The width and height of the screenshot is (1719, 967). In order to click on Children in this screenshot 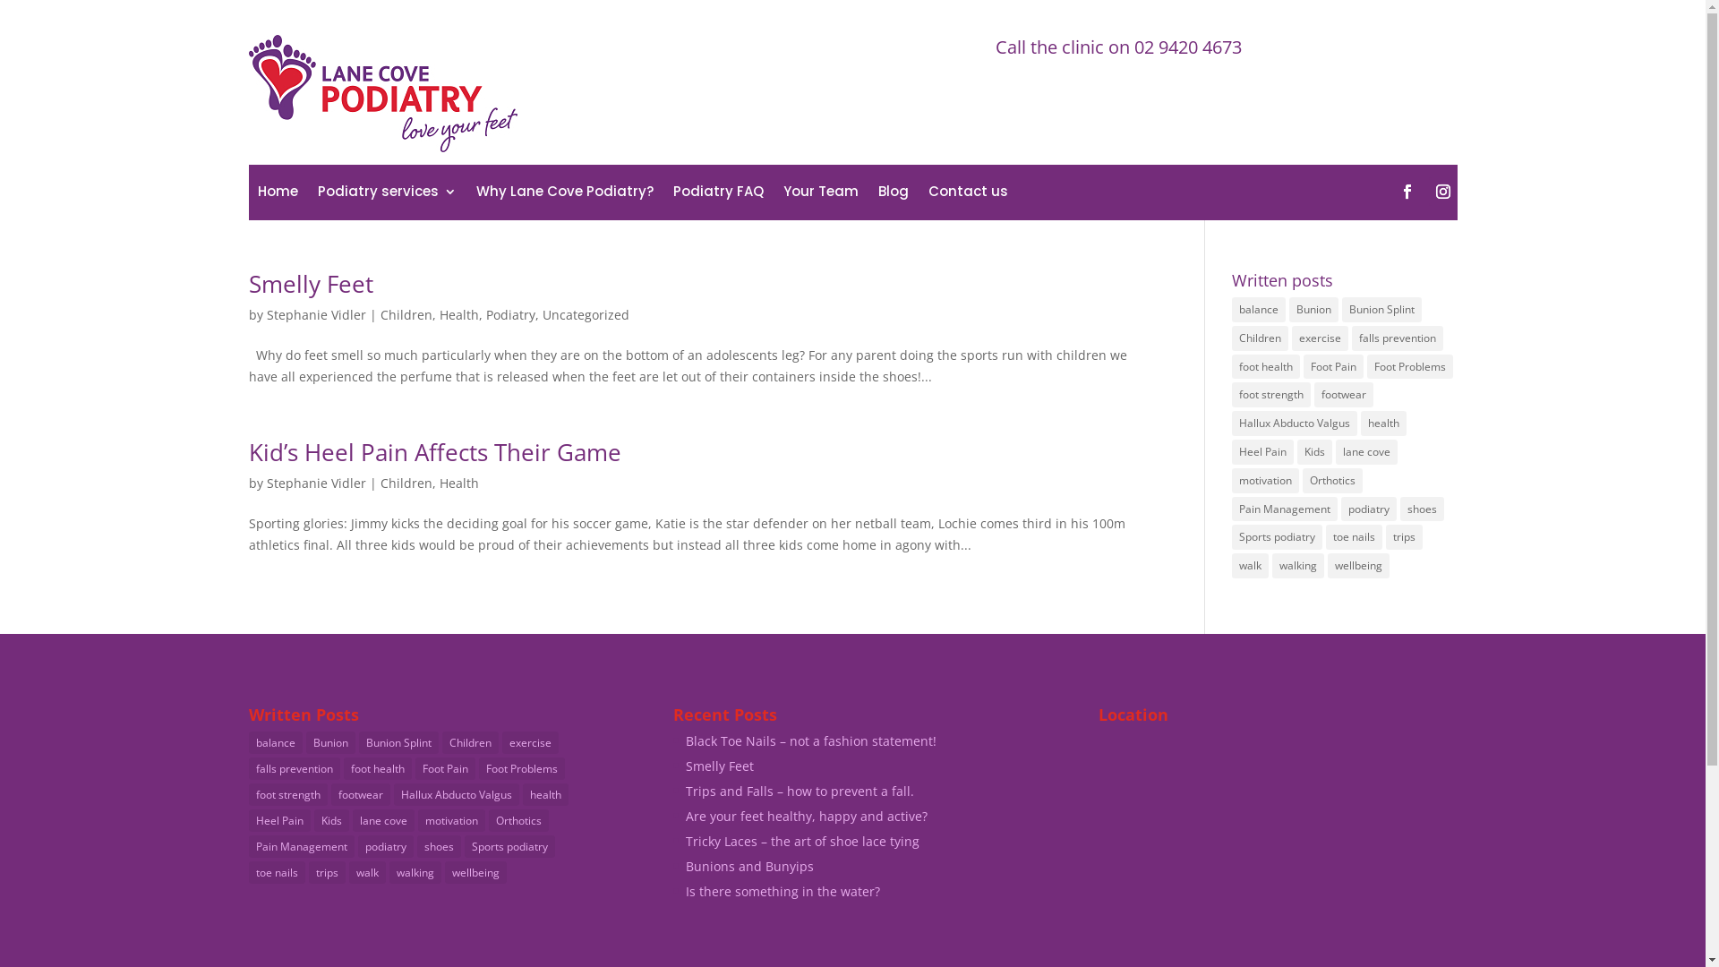, I will do `click(406, 483)`.